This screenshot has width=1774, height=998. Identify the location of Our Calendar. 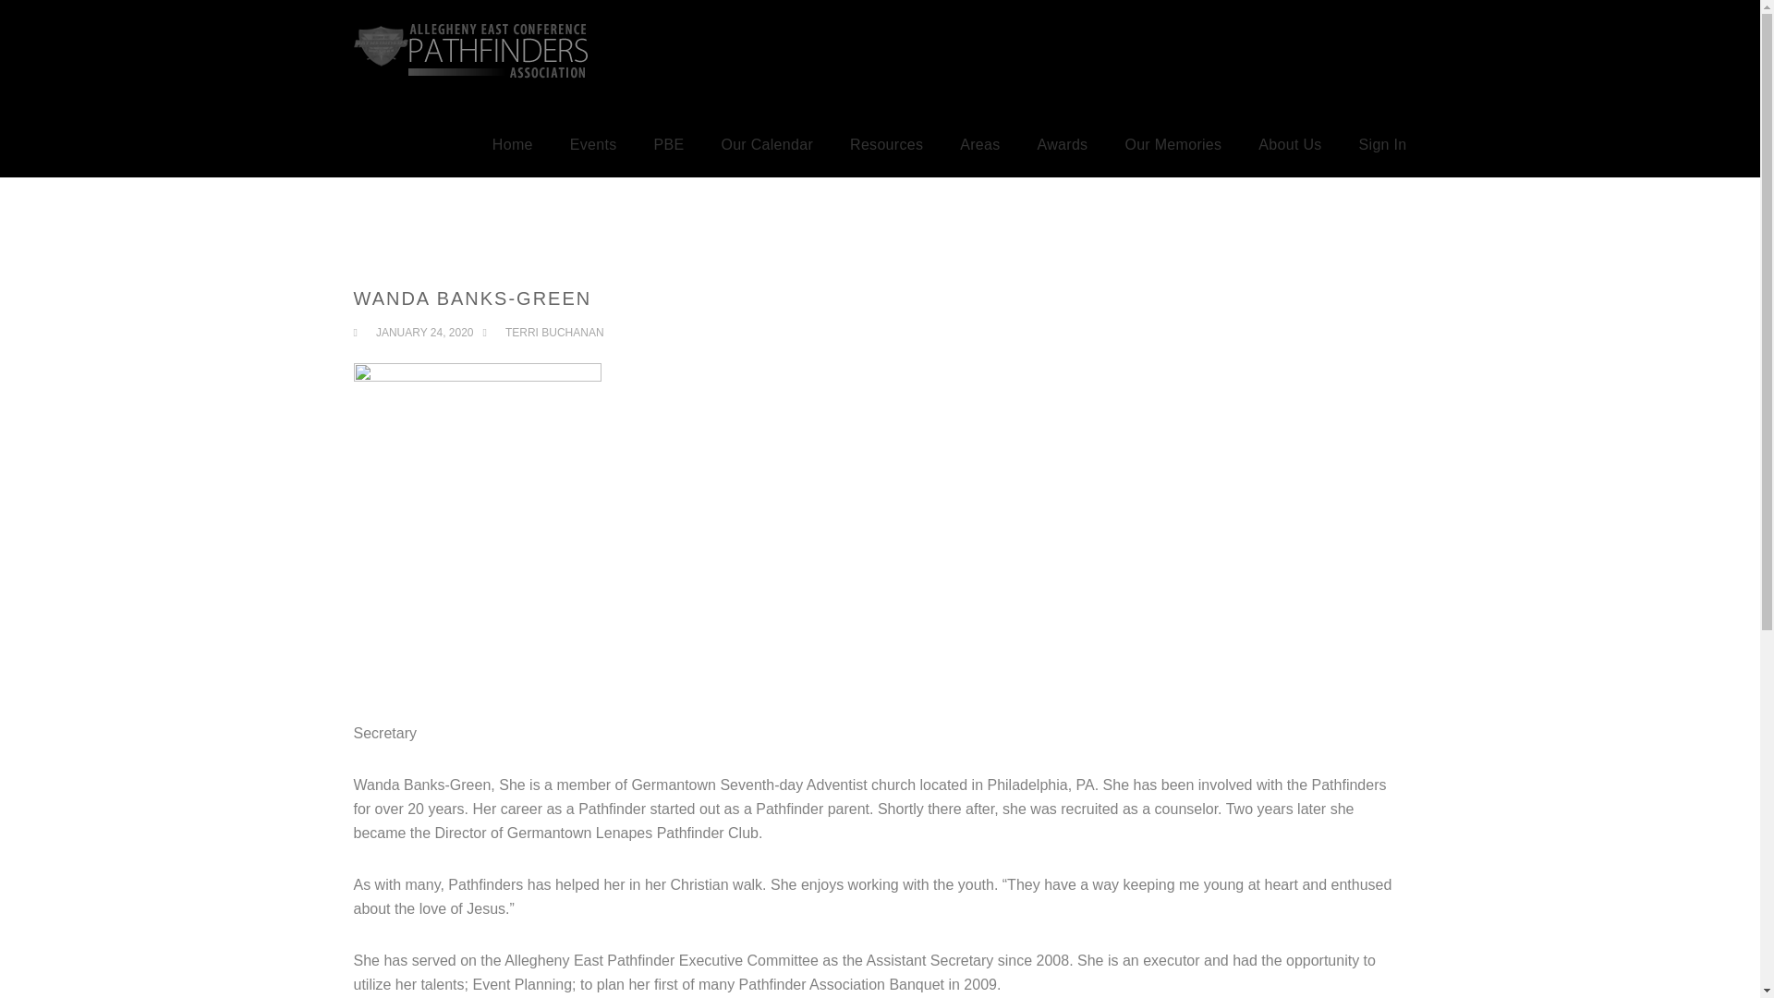
(766, 145).